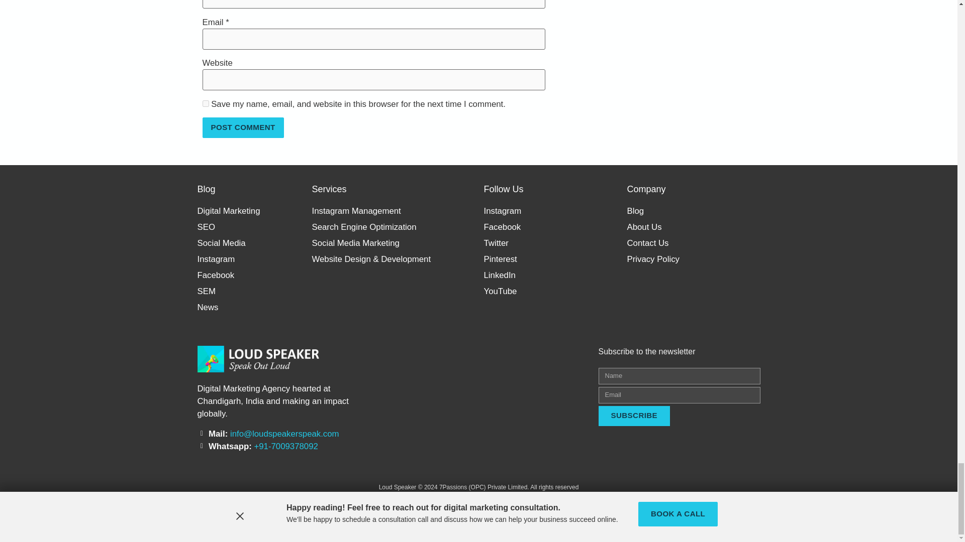  What do you see at coordinates (205, 103) in the screenshot?
I see `yes` at bounding box center [205, 103].